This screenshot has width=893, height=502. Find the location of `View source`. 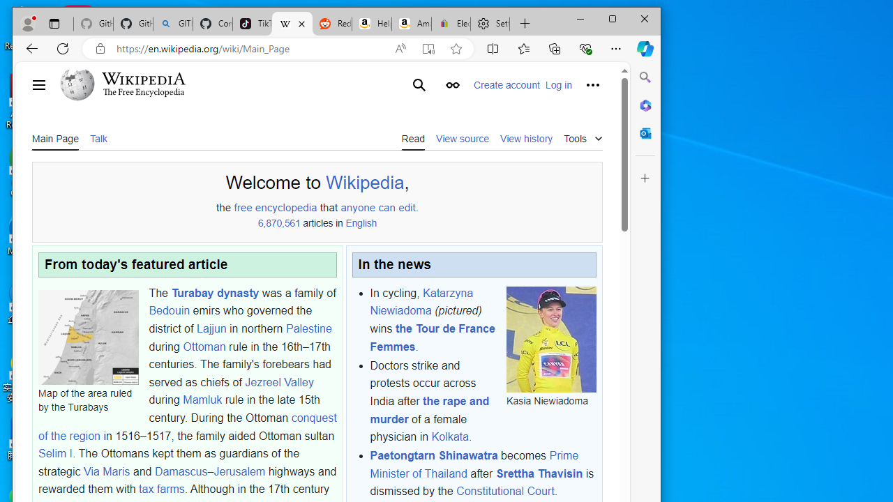

View source is located at coordinates (462, 138).